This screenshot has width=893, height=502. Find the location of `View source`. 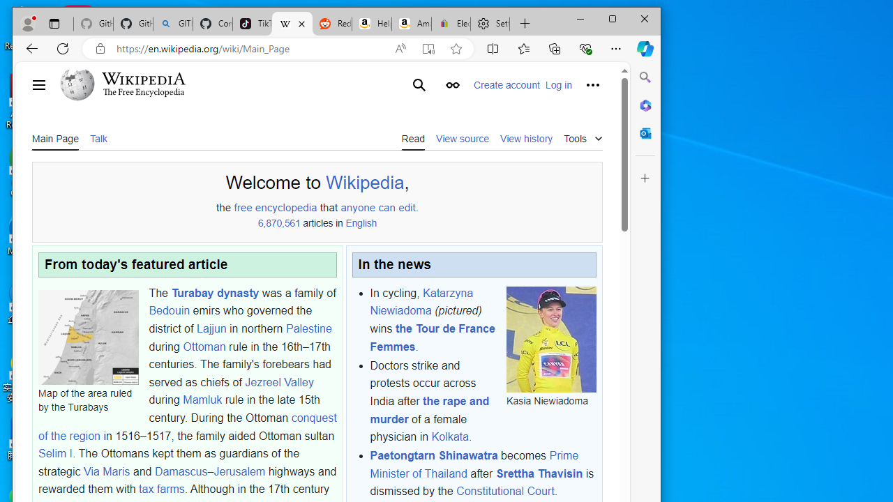

View source is located at coordinates (462, 138).